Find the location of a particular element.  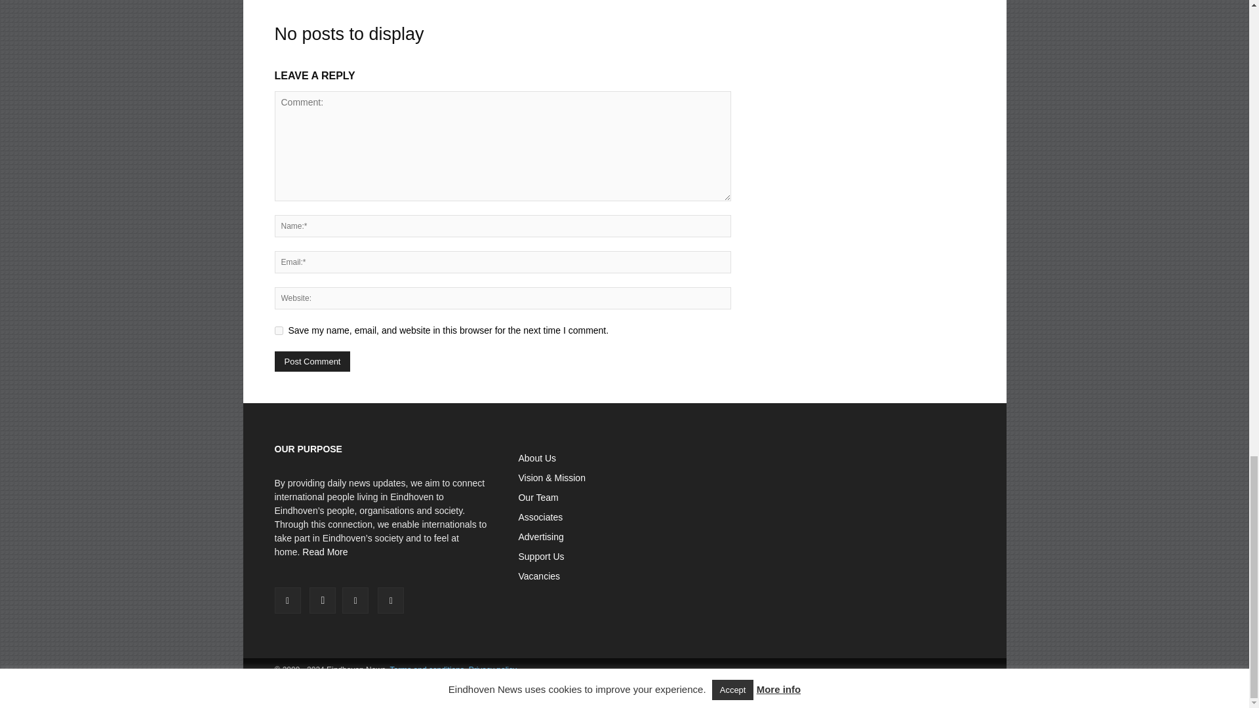

yes is located at coordinates (278, 330).